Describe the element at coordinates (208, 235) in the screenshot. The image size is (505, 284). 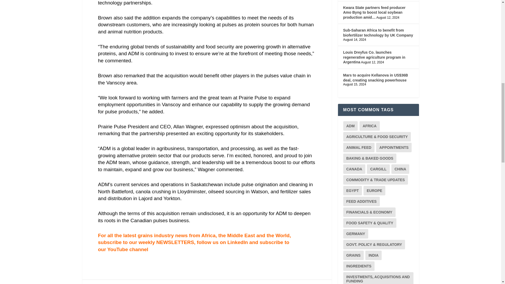
I see `Africa` at that location.